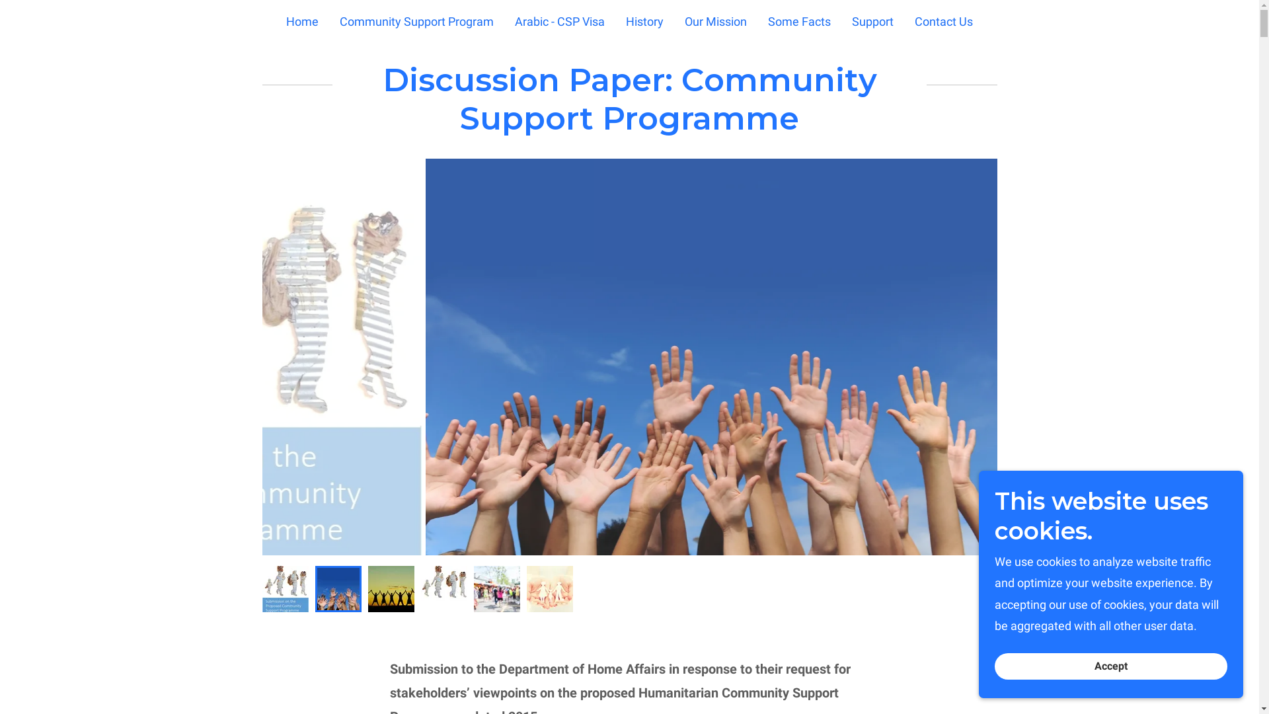 The height and width of the screenshot is (714, 1269). Describe the element at coordinates (560, 21) in the screenshot. I see `Arabic - CSP Visa` at that location.